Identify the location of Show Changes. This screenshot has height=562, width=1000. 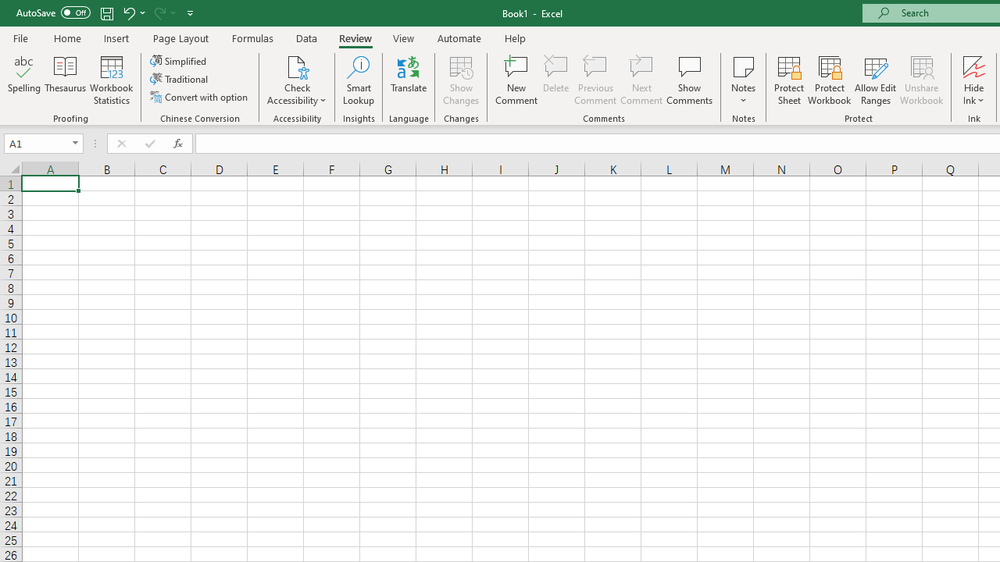
(461, 80).